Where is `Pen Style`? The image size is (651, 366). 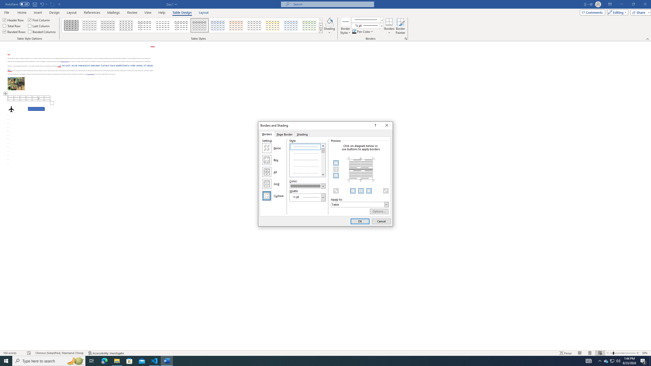 Pen Style is located at coordinates (367, 20).